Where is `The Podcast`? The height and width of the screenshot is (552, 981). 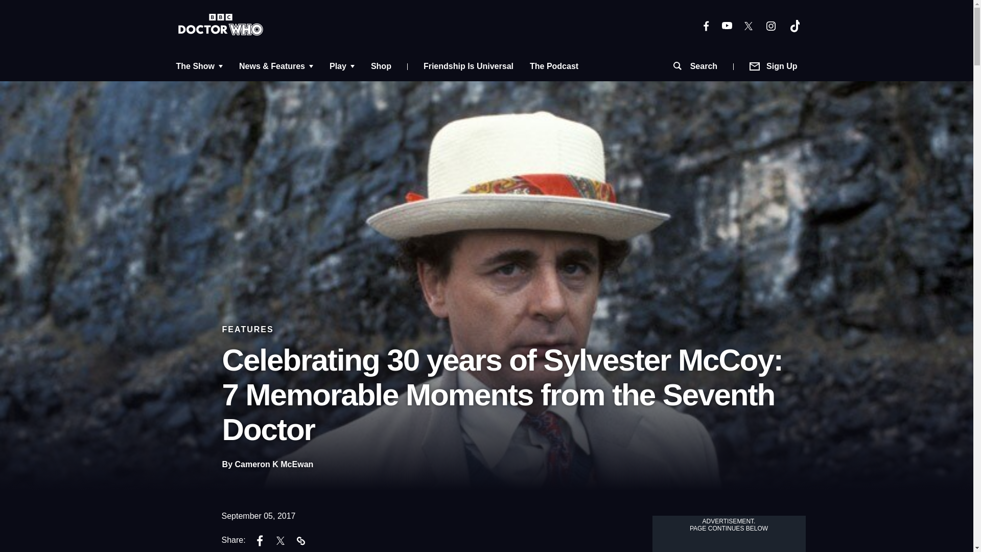 The Podcast is located at coordinates (554, 66).